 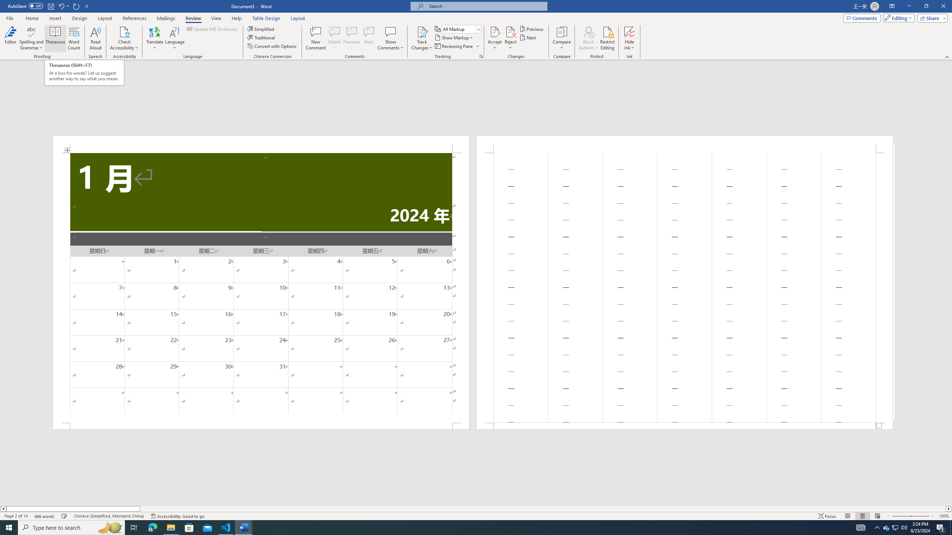 I want to click on Thesaurus..., so click(x=56, y=38).